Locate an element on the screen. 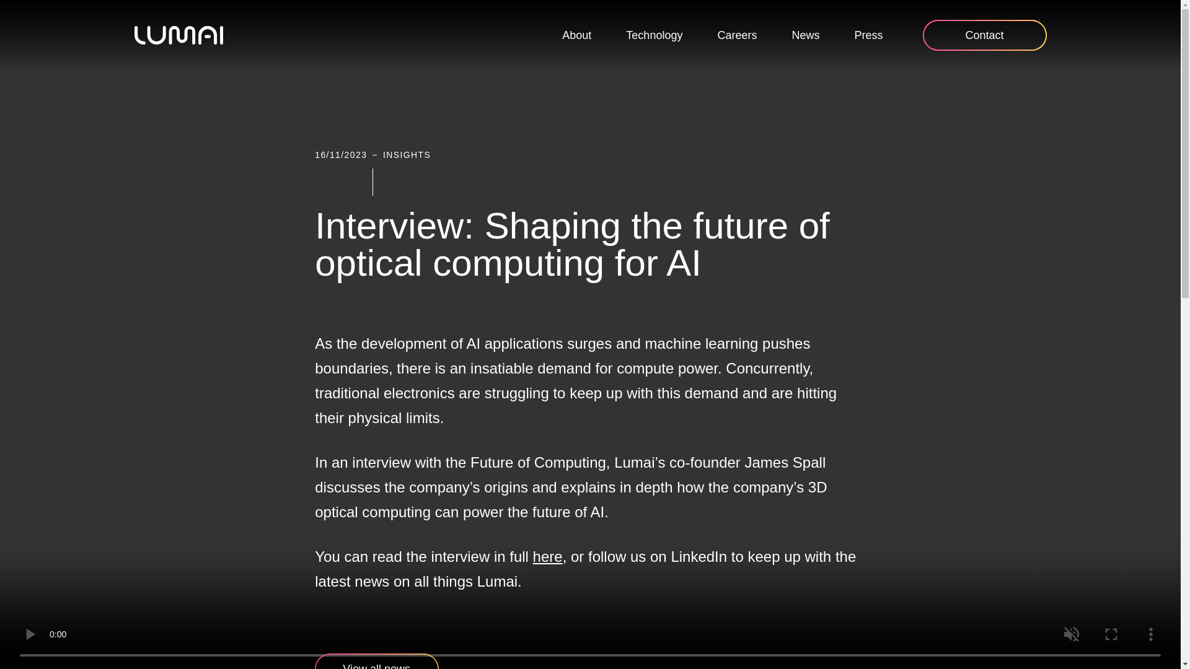 The height and width of the screenshot is (669, 1190). News is located at coordinates (805, 36).